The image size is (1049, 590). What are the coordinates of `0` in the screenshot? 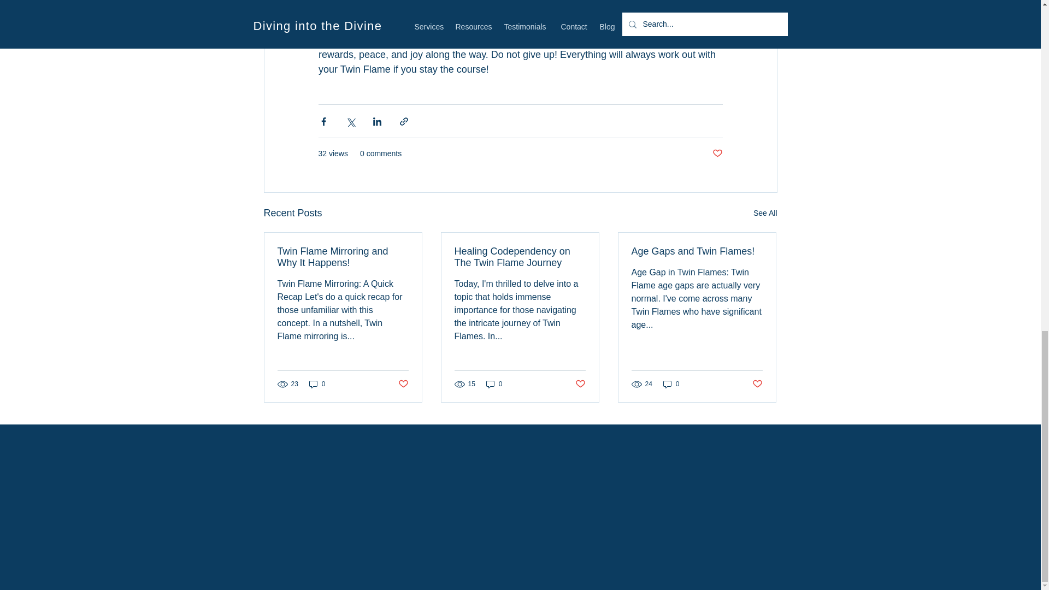 It's located at (671, 384).